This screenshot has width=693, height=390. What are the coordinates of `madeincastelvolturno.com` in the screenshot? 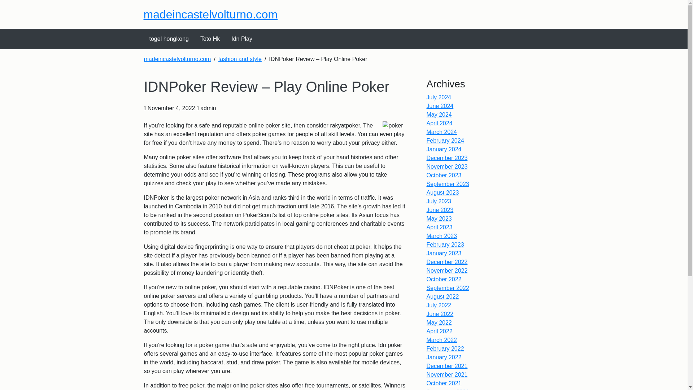 It's located at (177, 59).